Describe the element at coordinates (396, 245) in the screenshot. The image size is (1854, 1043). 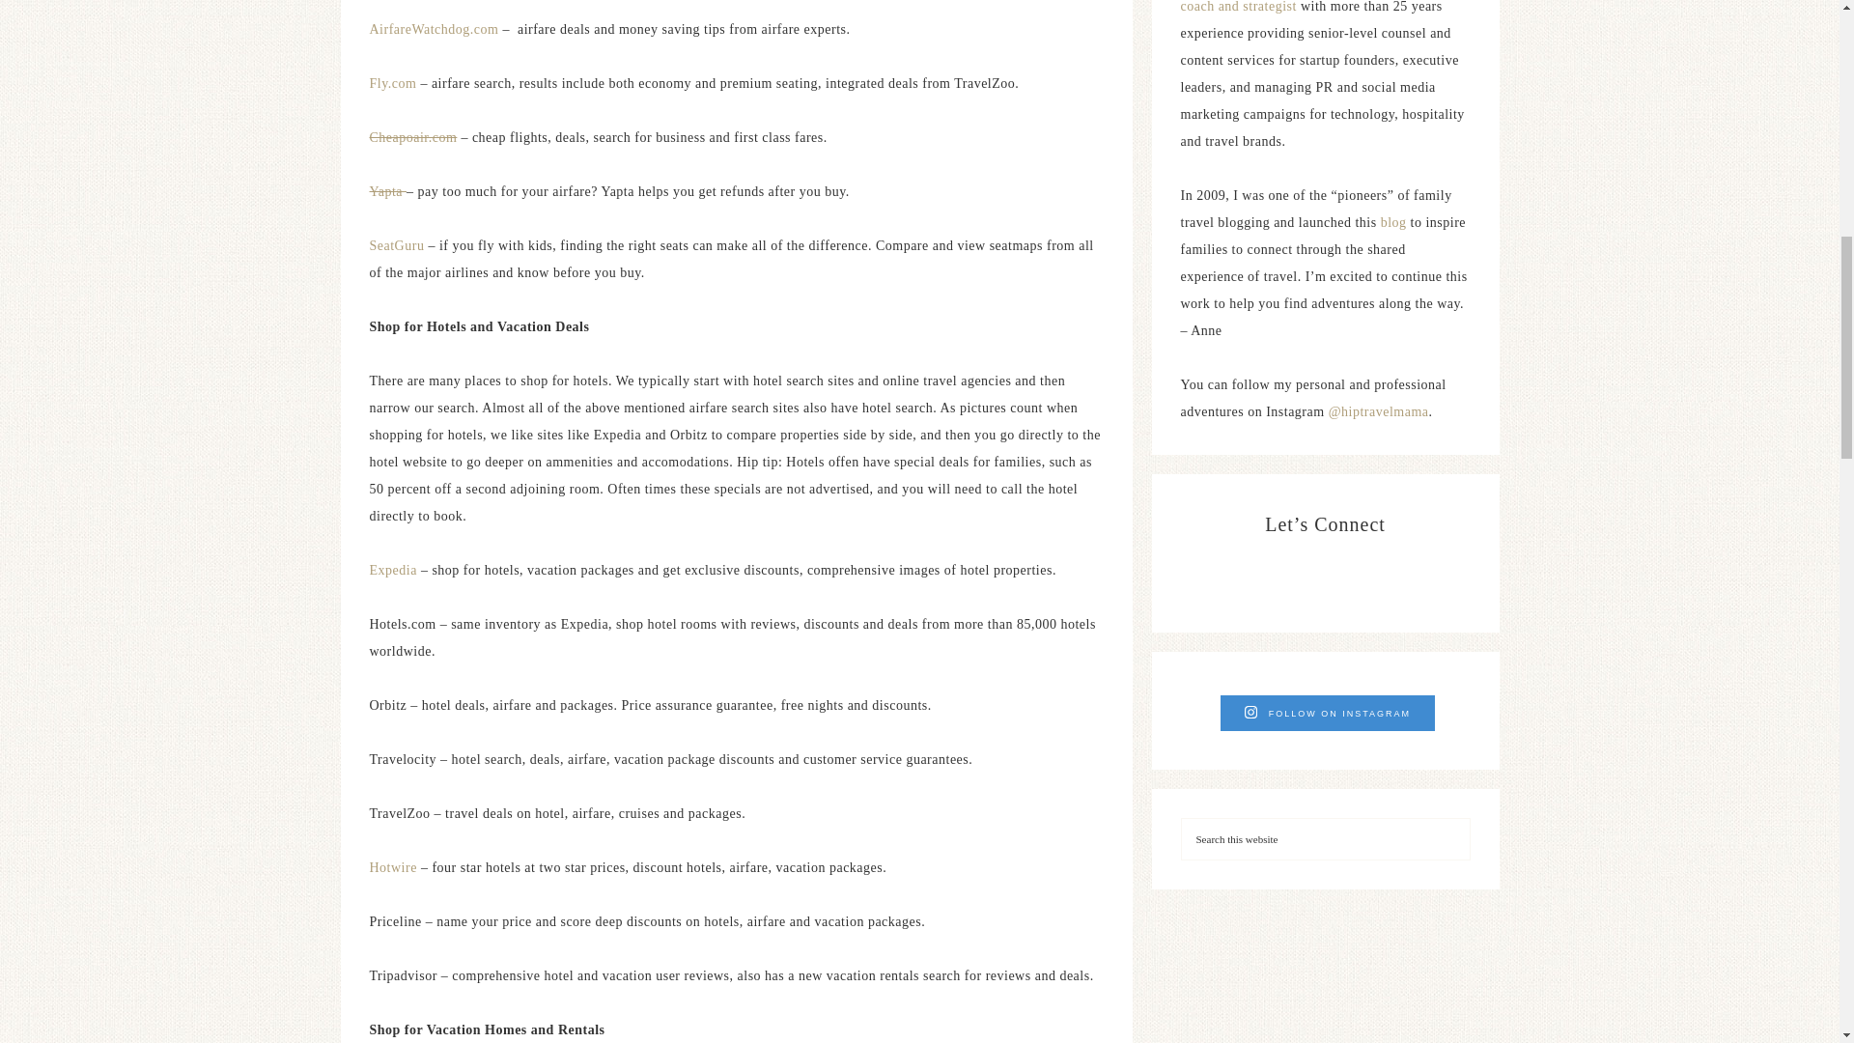
I see `SeatGuru` at that location.